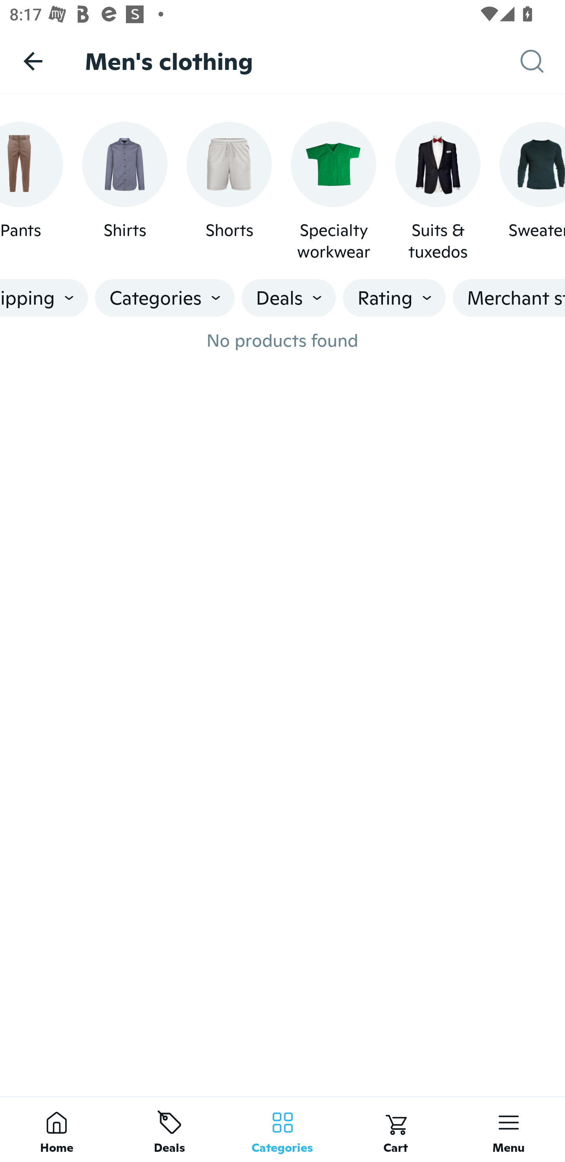 Image resolution: width=565 pixels, height=1162 pixels. I want to click on Categories, so click(164, 298).